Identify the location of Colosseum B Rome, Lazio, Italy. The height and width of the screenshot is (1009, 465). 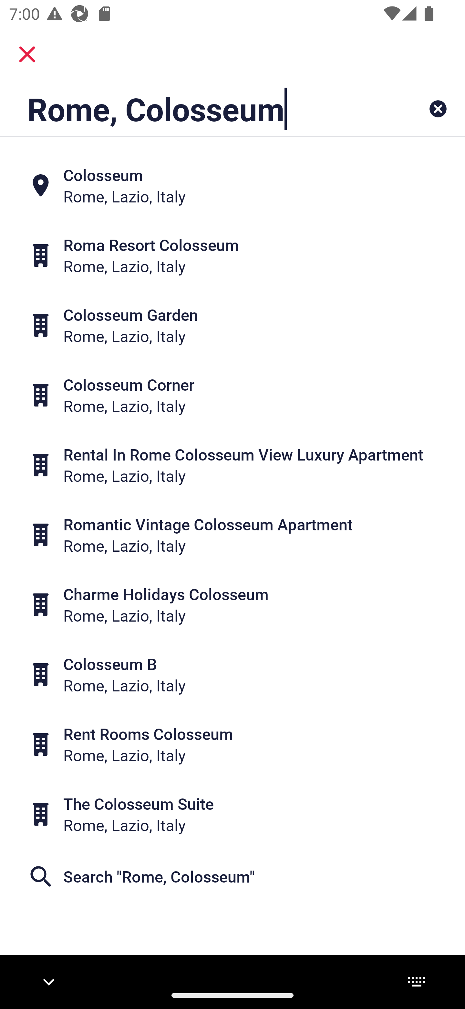
(232, 675).